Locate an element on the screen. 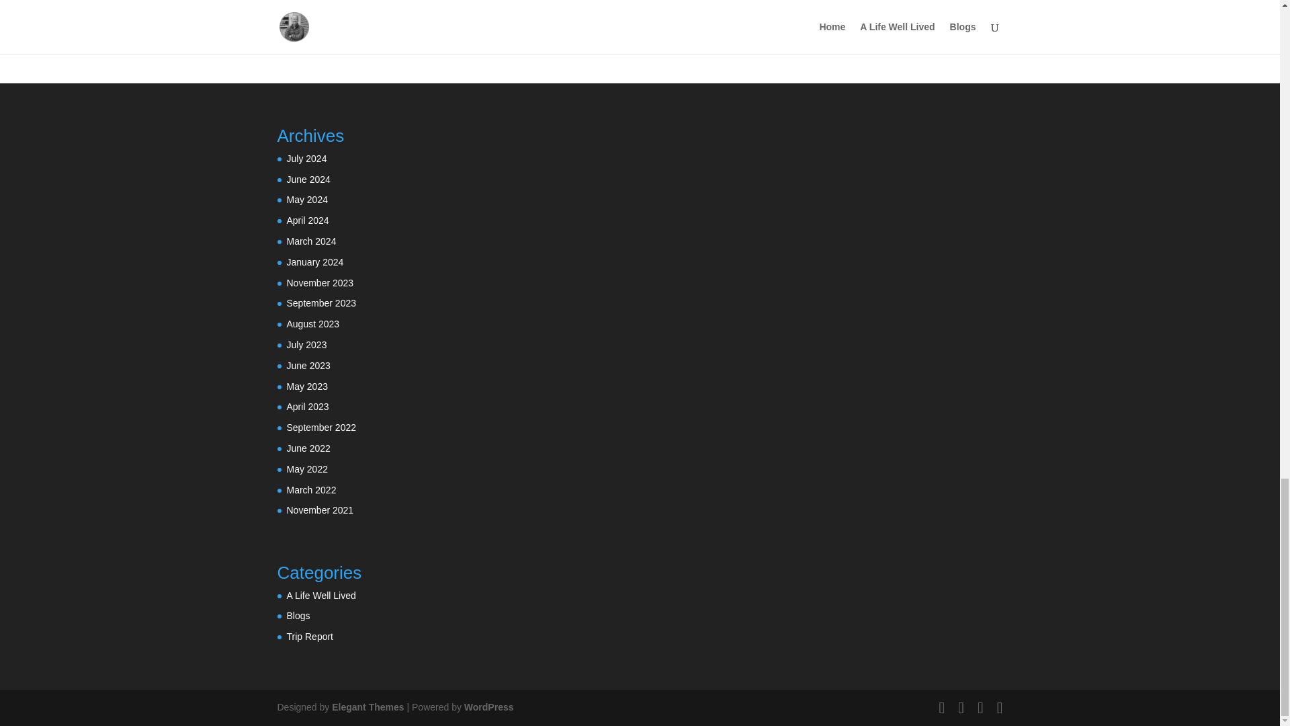 This screenshot has width=1290, height=726. August 2023 is located at coordinates (312, 324).